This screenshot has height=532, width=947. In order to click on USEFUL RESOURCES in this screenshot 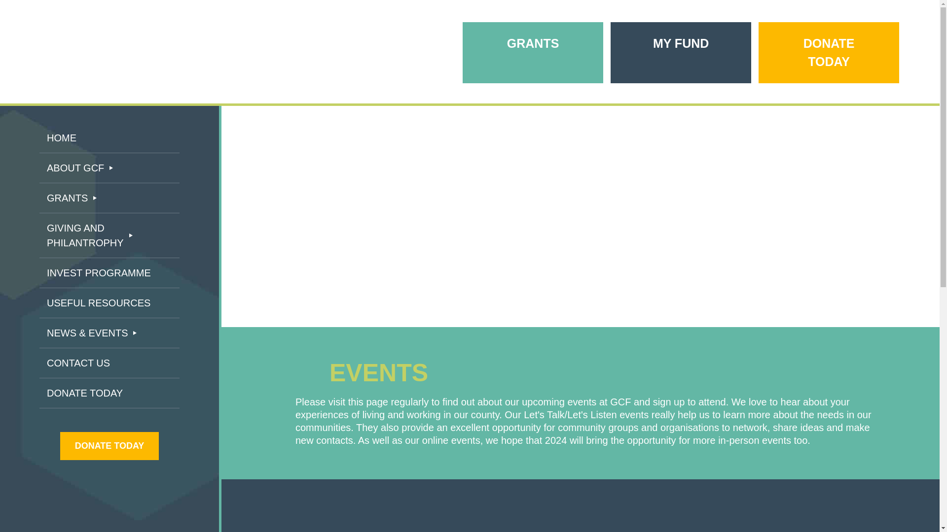, I will do `click(109, 303)`.